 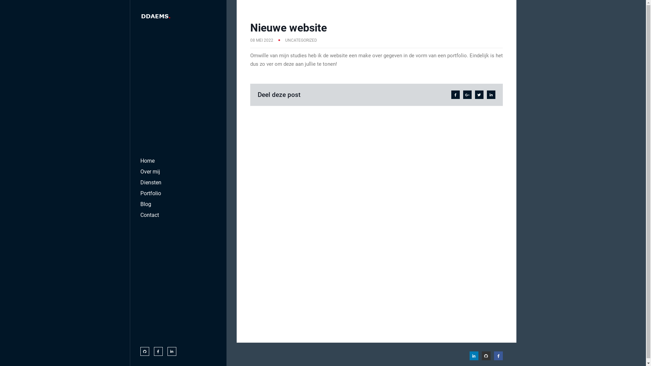 I want to click on Share post on Google+, so click(x=467, y=95).